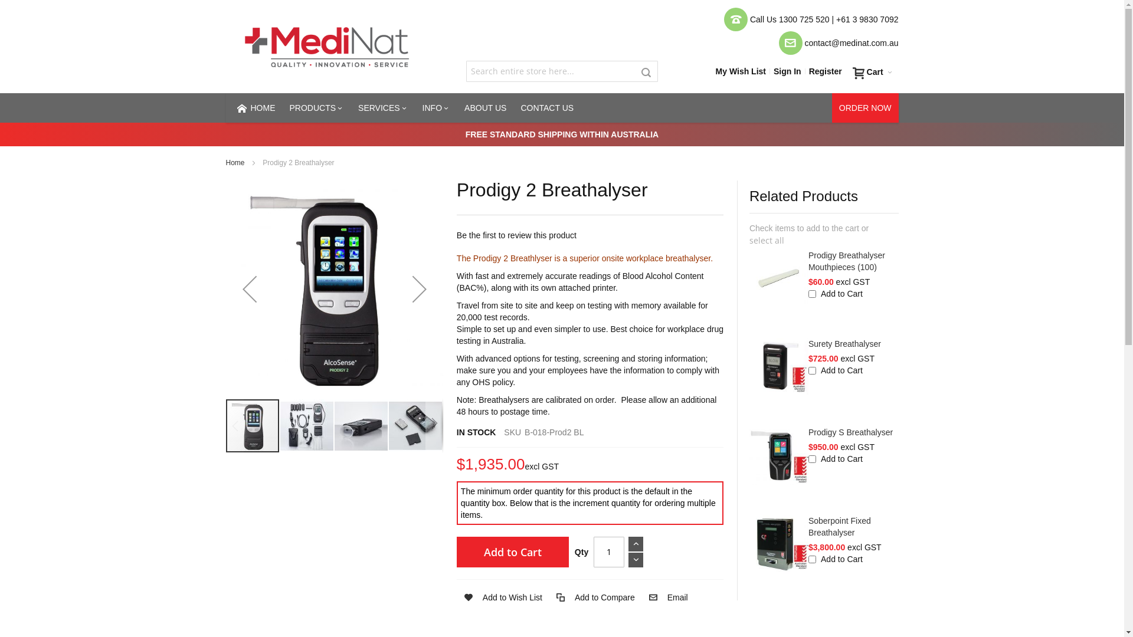 The image size is (1133, 637). I want to click on My Wish List, so click(741, 71).